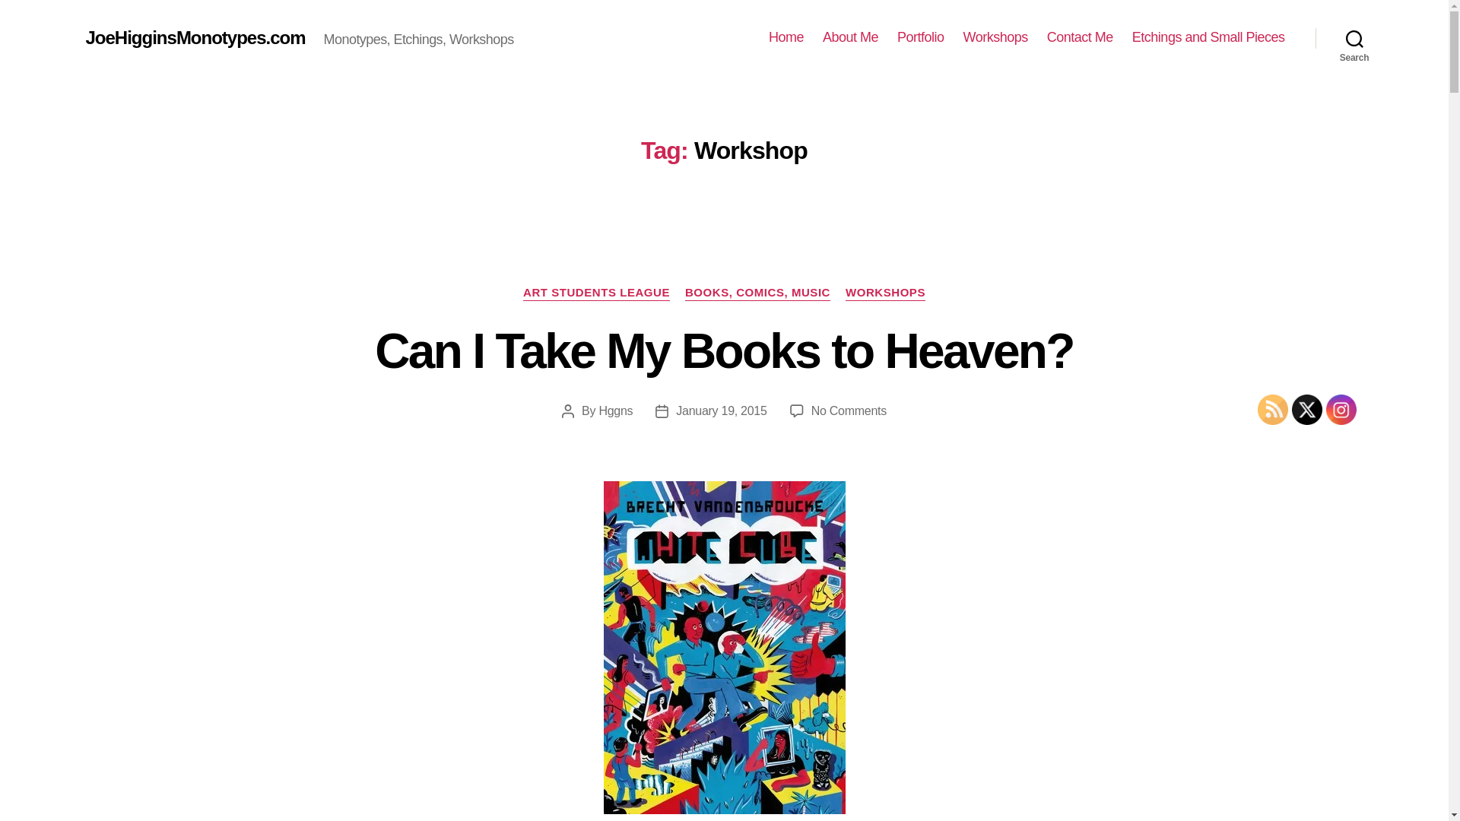 This screenshot has width=1460, height=821. I want to click on WORKSHOPS, so click(885, 293).